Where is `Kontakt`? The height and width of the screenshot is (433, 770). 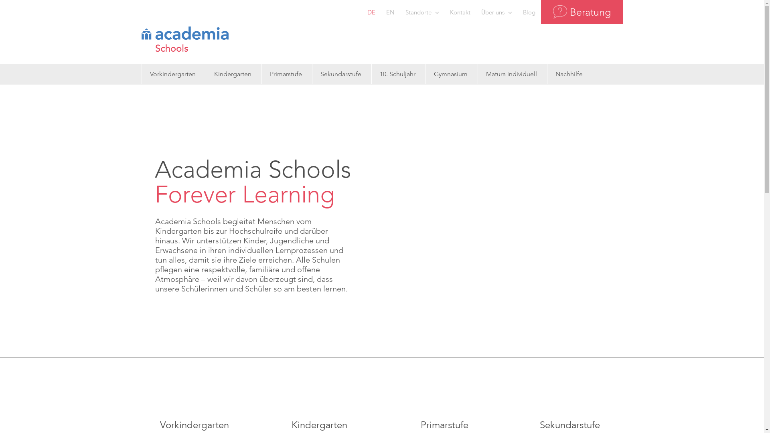
Kontakt is located at coordinates (460, 12).